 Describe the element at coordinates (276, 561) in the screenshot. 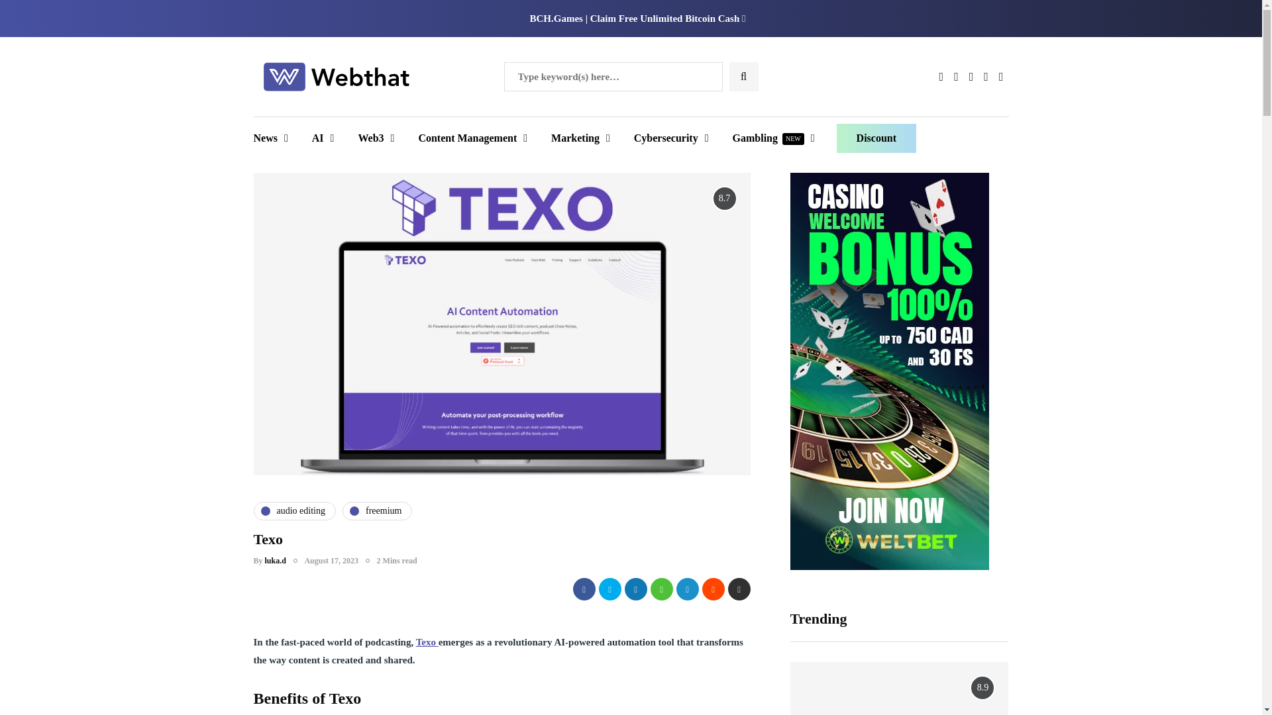

I see `Posts by luka.d` at that location.